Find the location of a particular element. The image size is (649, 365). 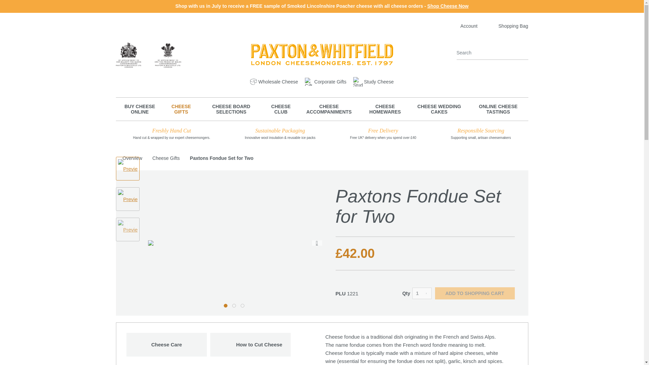

CHEESE CLUB is located at coordinates (281, 109).